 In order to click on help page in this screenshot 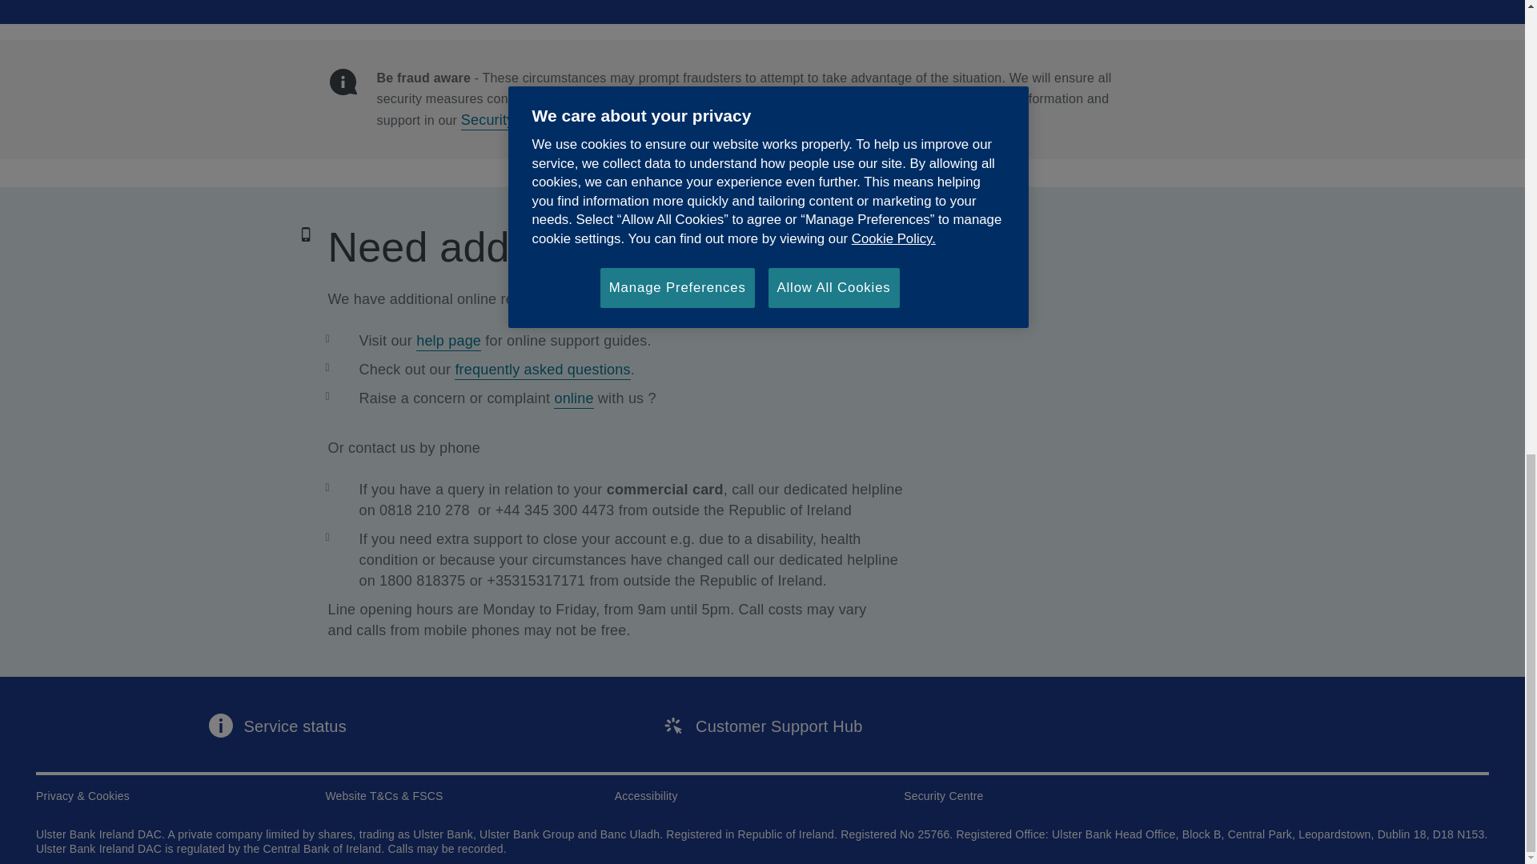, I will do `click(448, 339)`.